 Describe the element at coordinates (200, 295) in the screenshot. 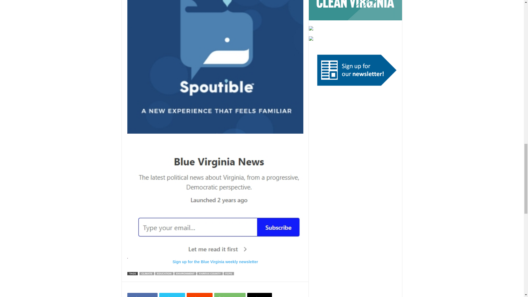

I see `ReddIt` at that location.